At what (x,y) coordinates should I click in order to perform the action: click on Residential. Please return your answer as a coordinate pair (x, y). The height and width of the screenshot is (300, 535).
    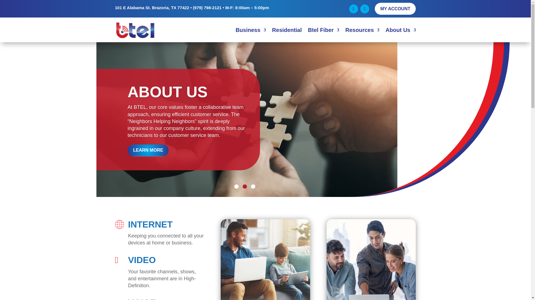
    Looking at the image, I should click on (286, 30).